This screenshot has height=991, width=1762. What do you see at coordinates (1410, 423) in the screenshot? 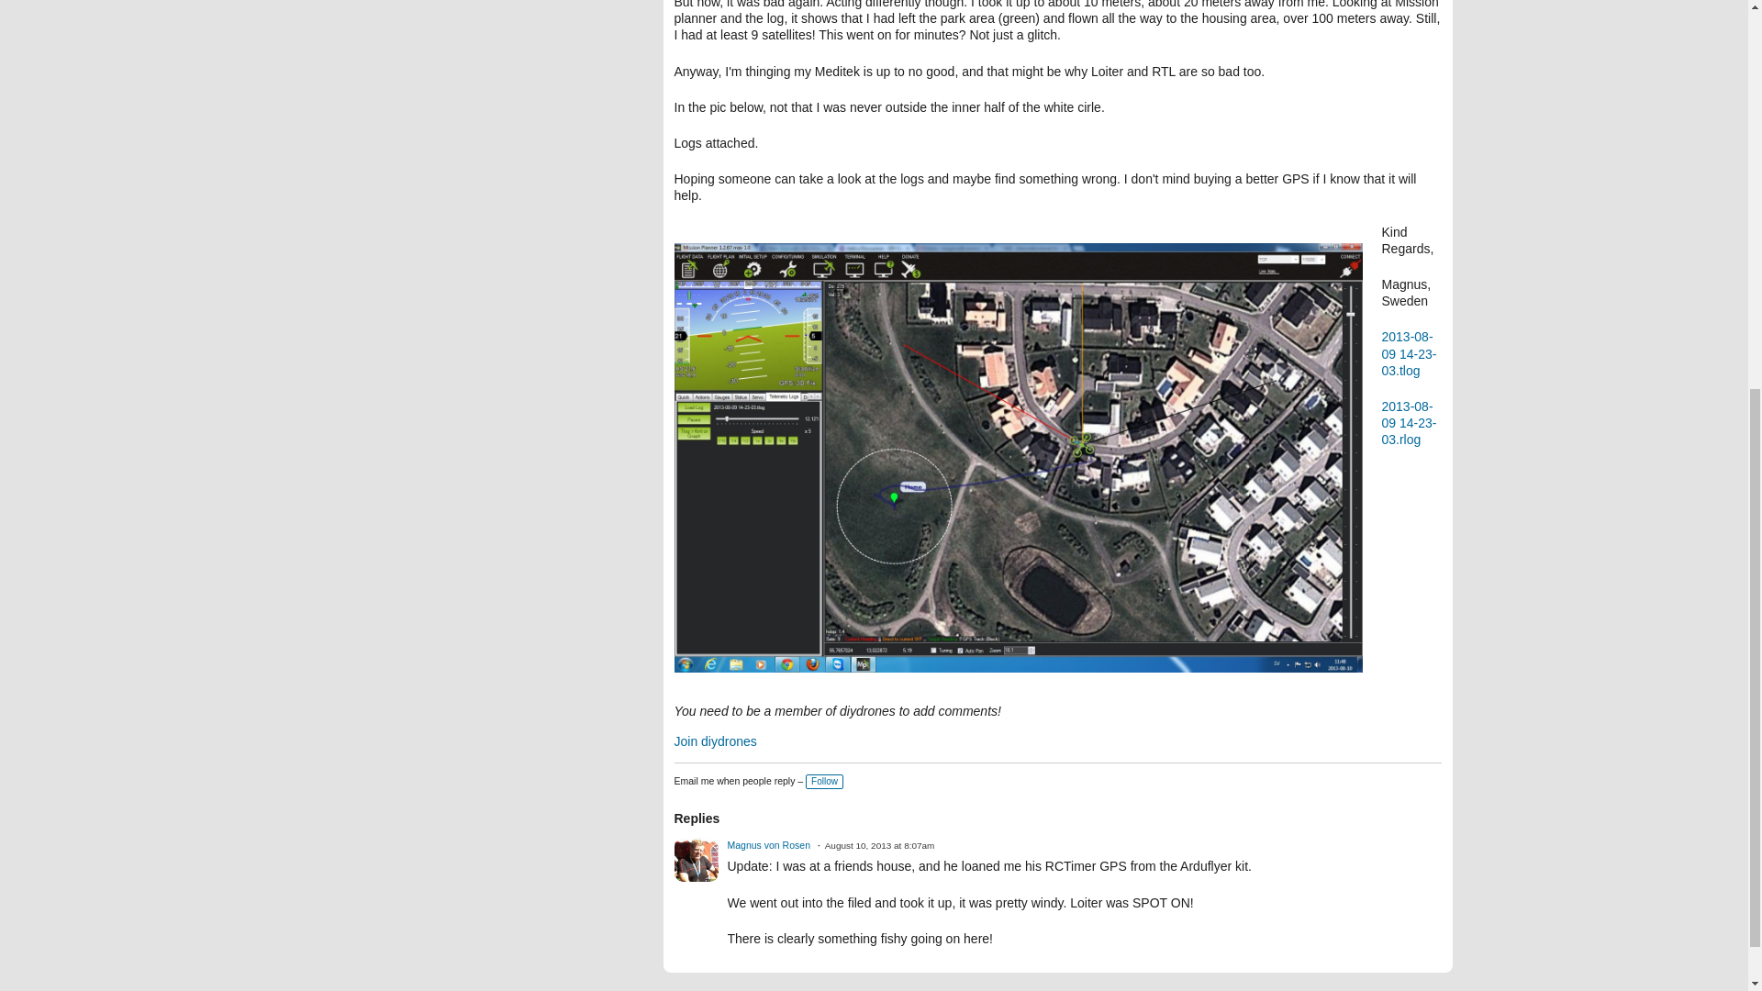
I see `2013-08-09 14-23-03.rlog` at bounding box center [1410, 423].